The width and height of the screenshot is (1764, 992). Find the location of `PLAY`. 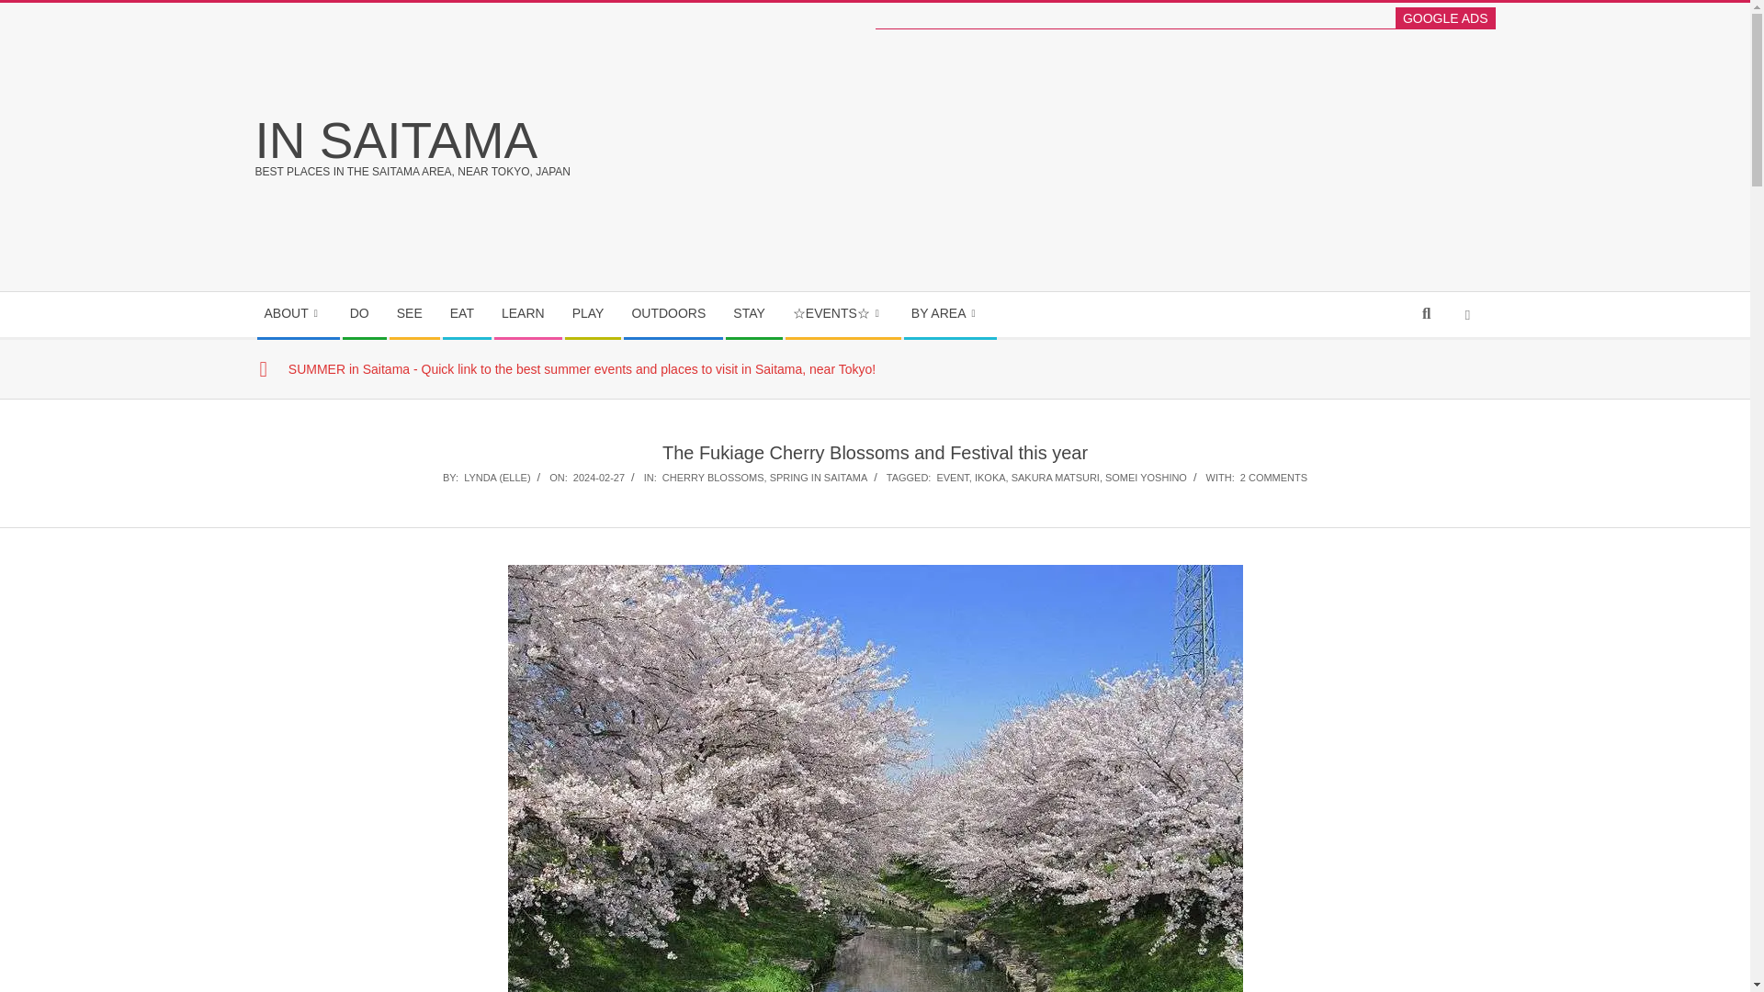

PLAY is located at coordinates (592, 314).